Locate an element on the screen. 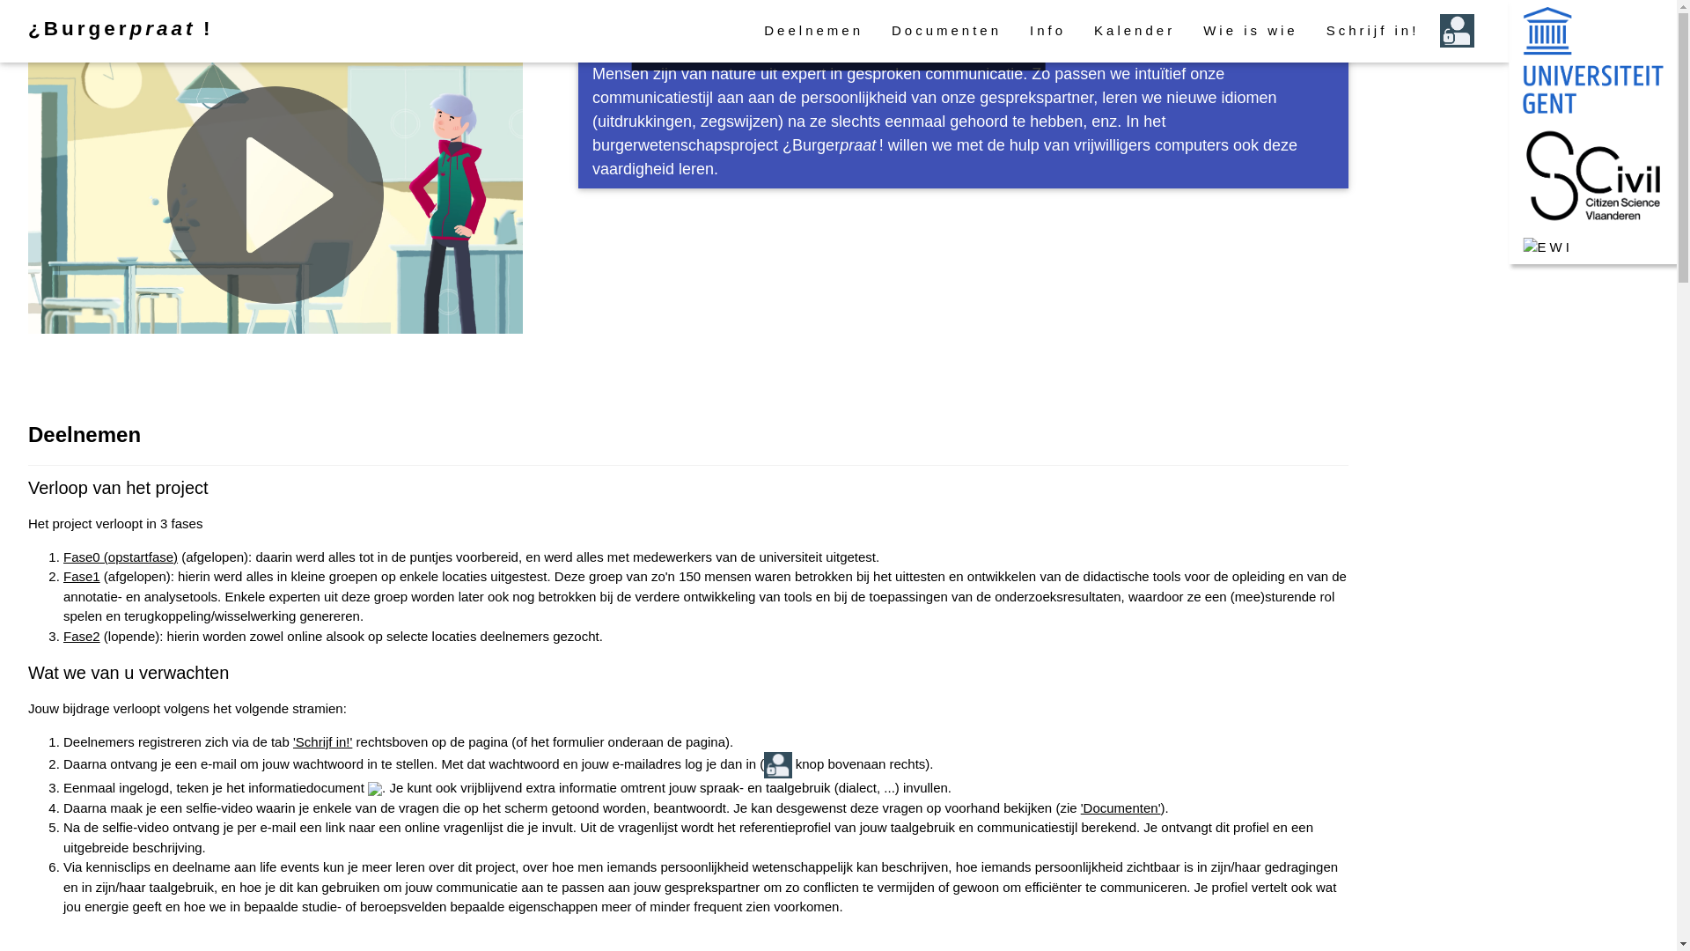 The width and height of the screenshot is (1690, 951). Wie is wie is located at coordinates (1251, 32).